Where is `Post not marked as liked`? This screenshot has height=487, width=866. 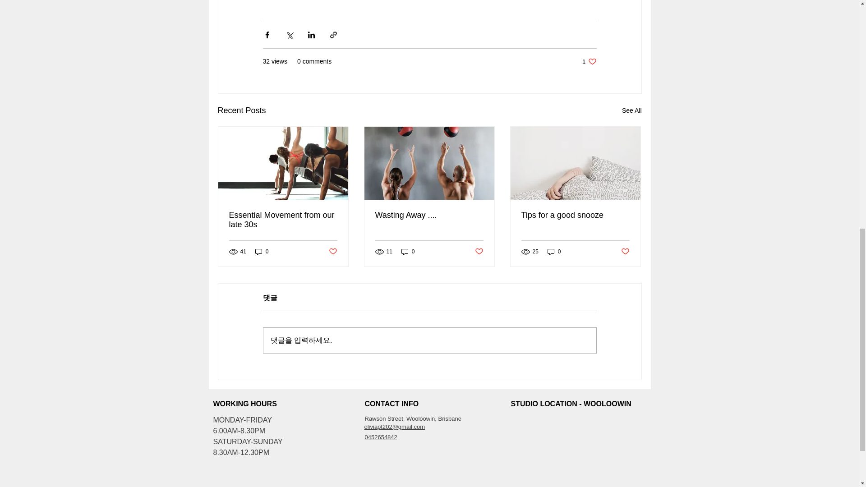 Post not marked as liked is located at coordinates (429, 215).